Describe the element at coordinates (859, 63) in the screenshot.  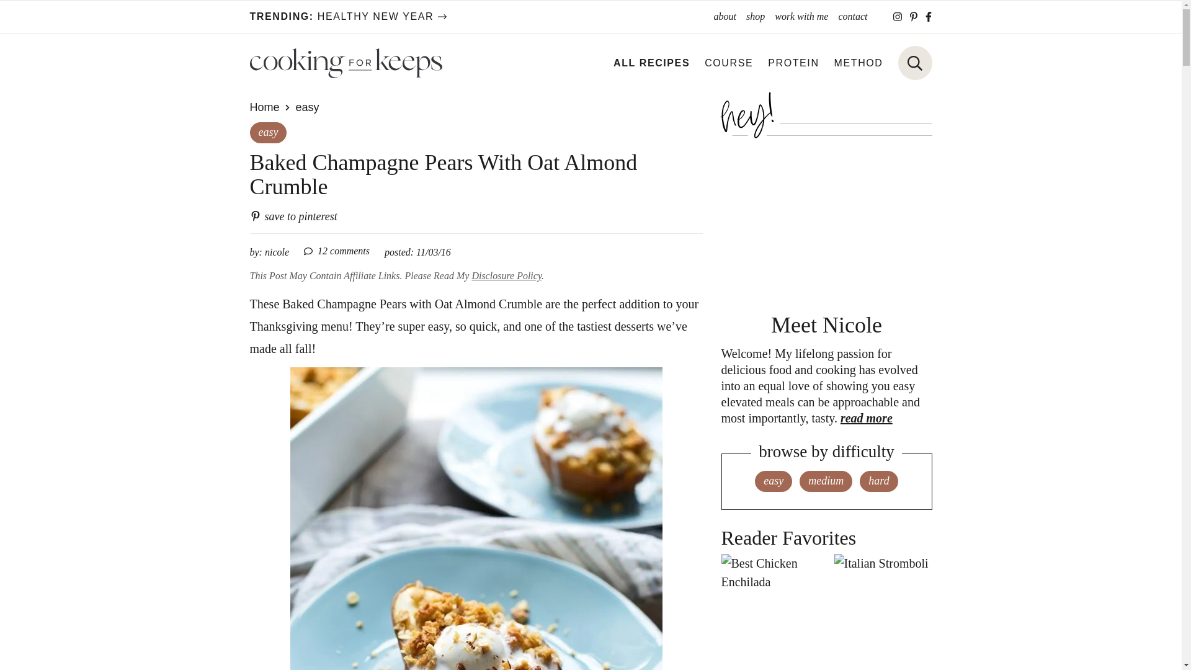
I see `METHOD` at that location.